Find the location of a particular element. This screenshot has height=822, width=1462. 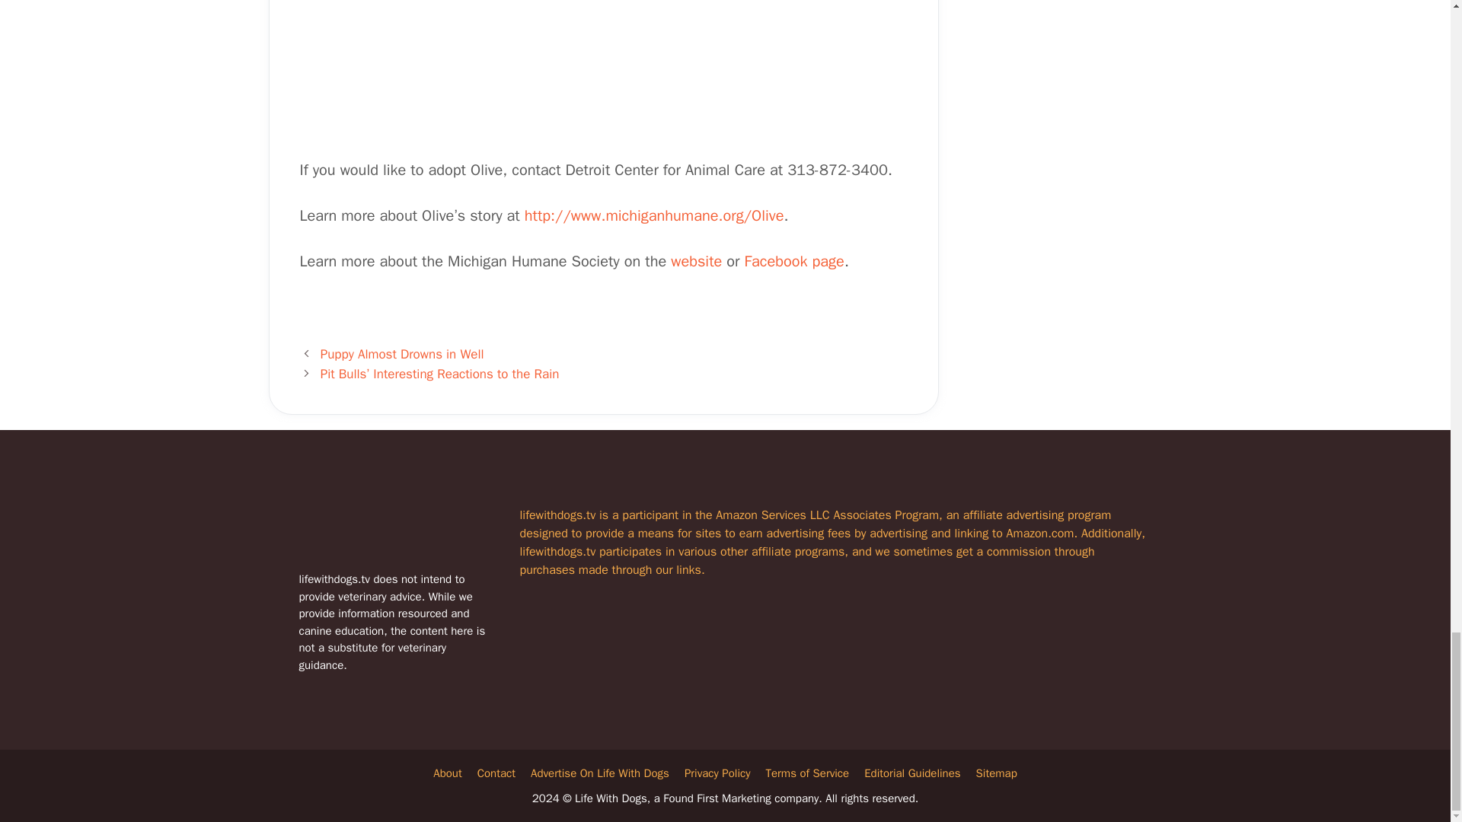

Editorial Guidelines is located at coordinates (912, 773).